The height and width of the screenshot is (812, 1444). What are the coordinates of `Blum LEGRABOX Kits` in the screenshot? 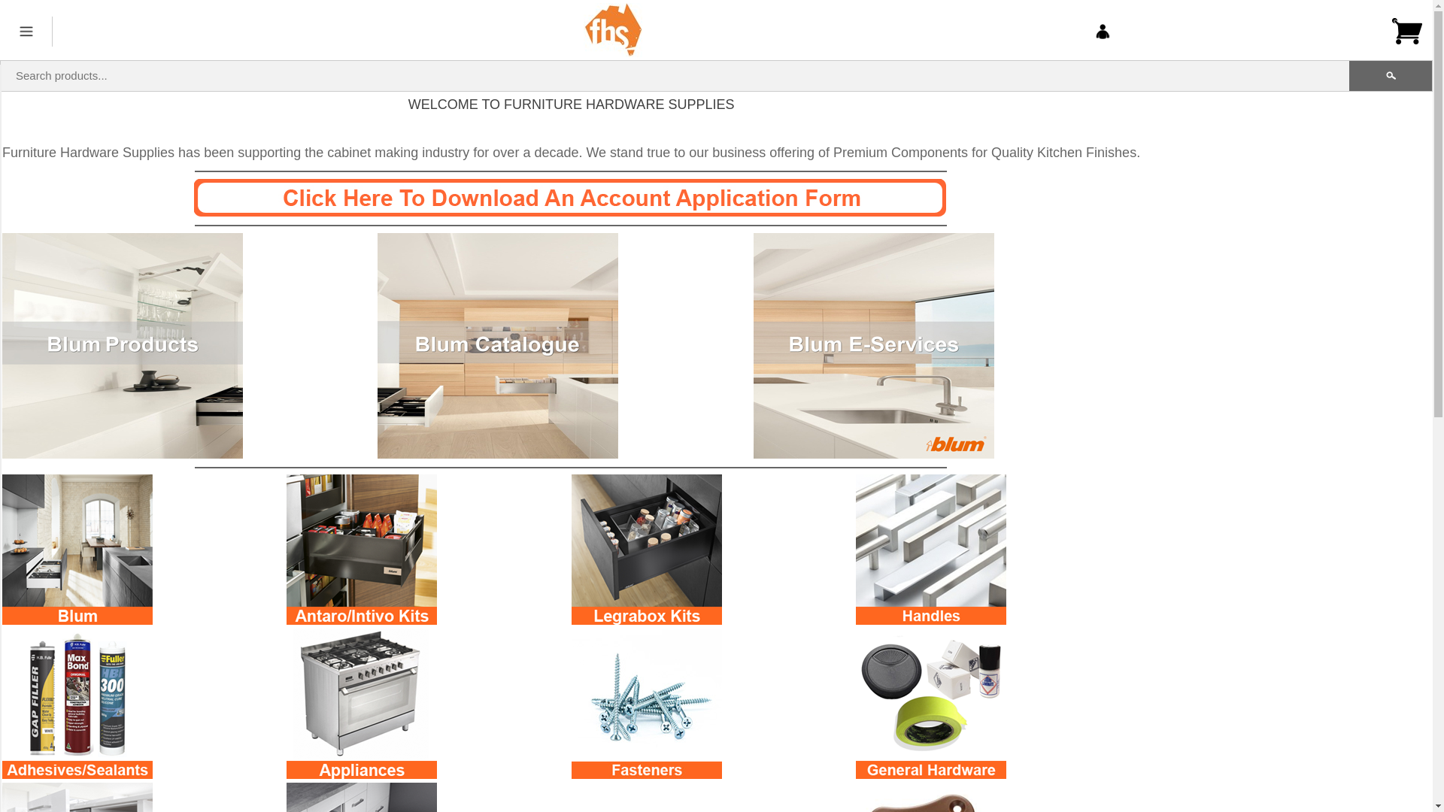 It's located at (8, 208).